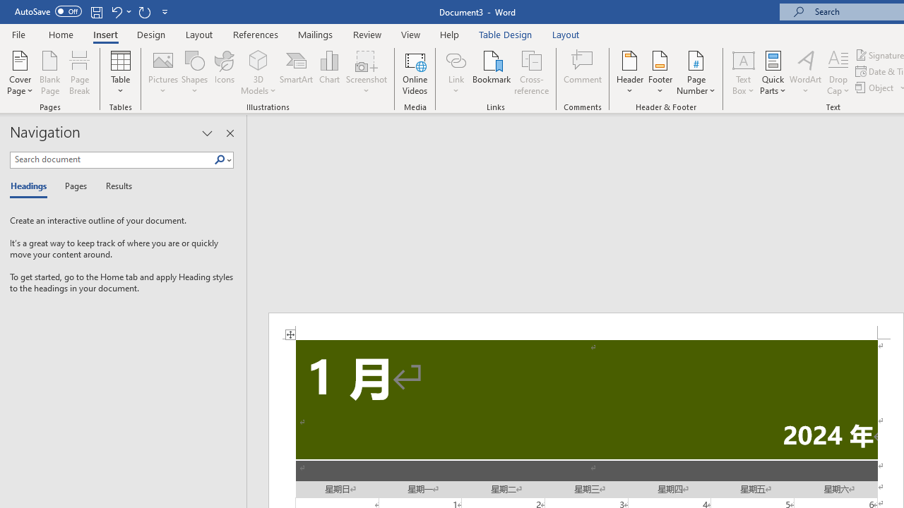 The width and height of the screenshot is (904, 508). Describe the element at coordinates (743, 72) in the screenshot. I see `Text Box` at that location.